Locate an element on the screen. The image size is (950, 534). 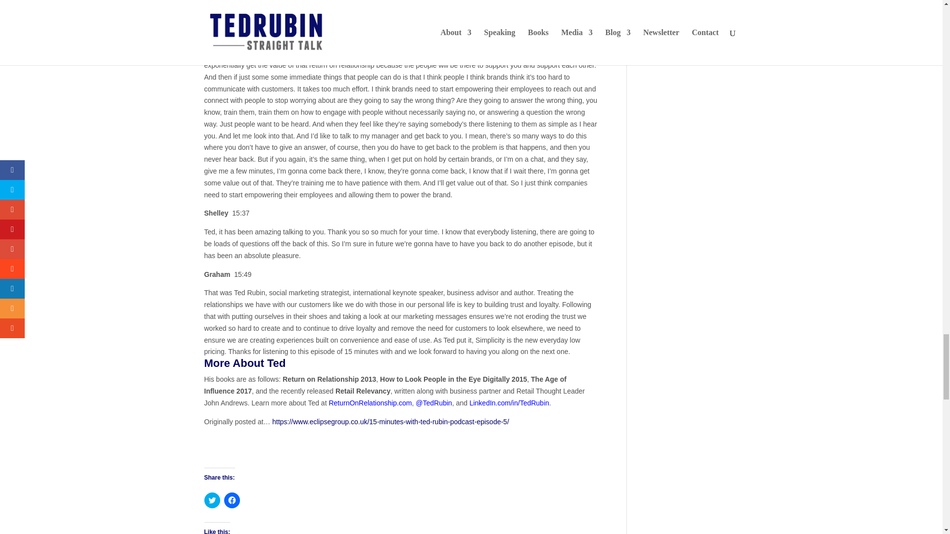
Click to share on Facebook is located at coordinates (231, 500).